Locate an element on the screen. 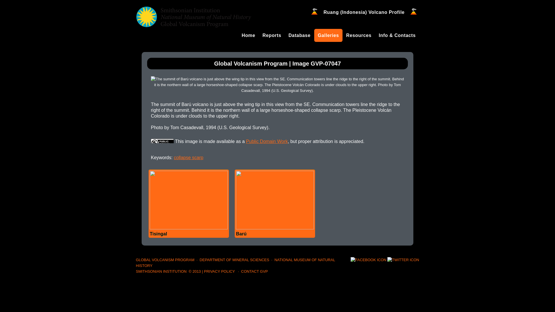  Link to Copyright Notice is located at coordinates (195, 272).